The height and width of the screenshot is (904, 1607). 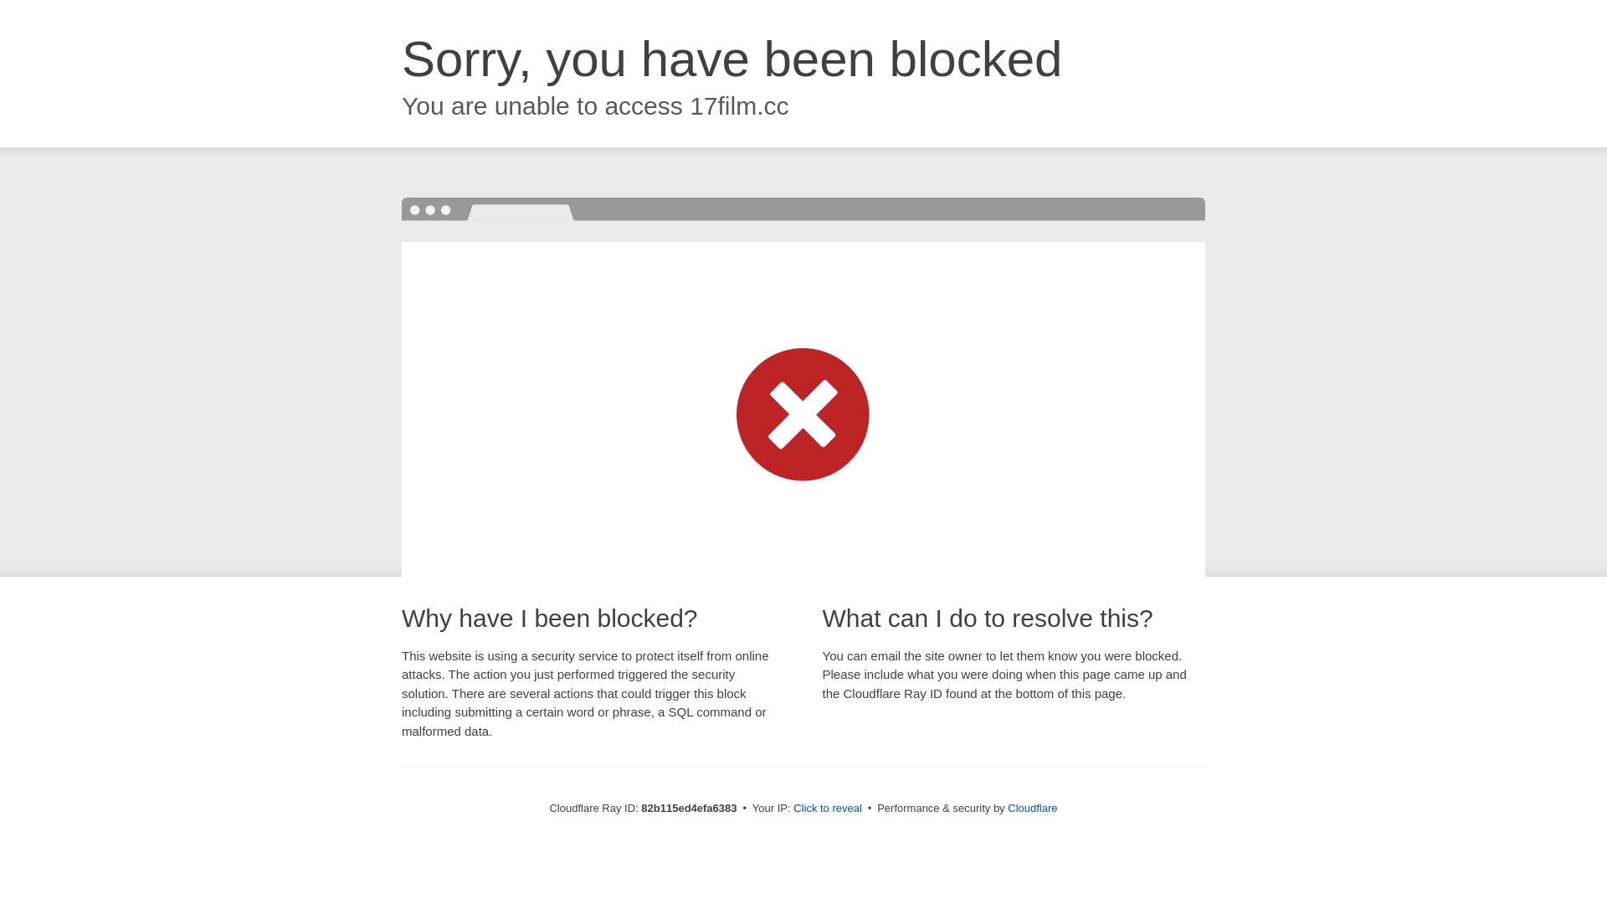 What do you see at coordinates (1033, 809) in the screenshot?
I see `Cloudflare` at bounding box center [1033, 809].